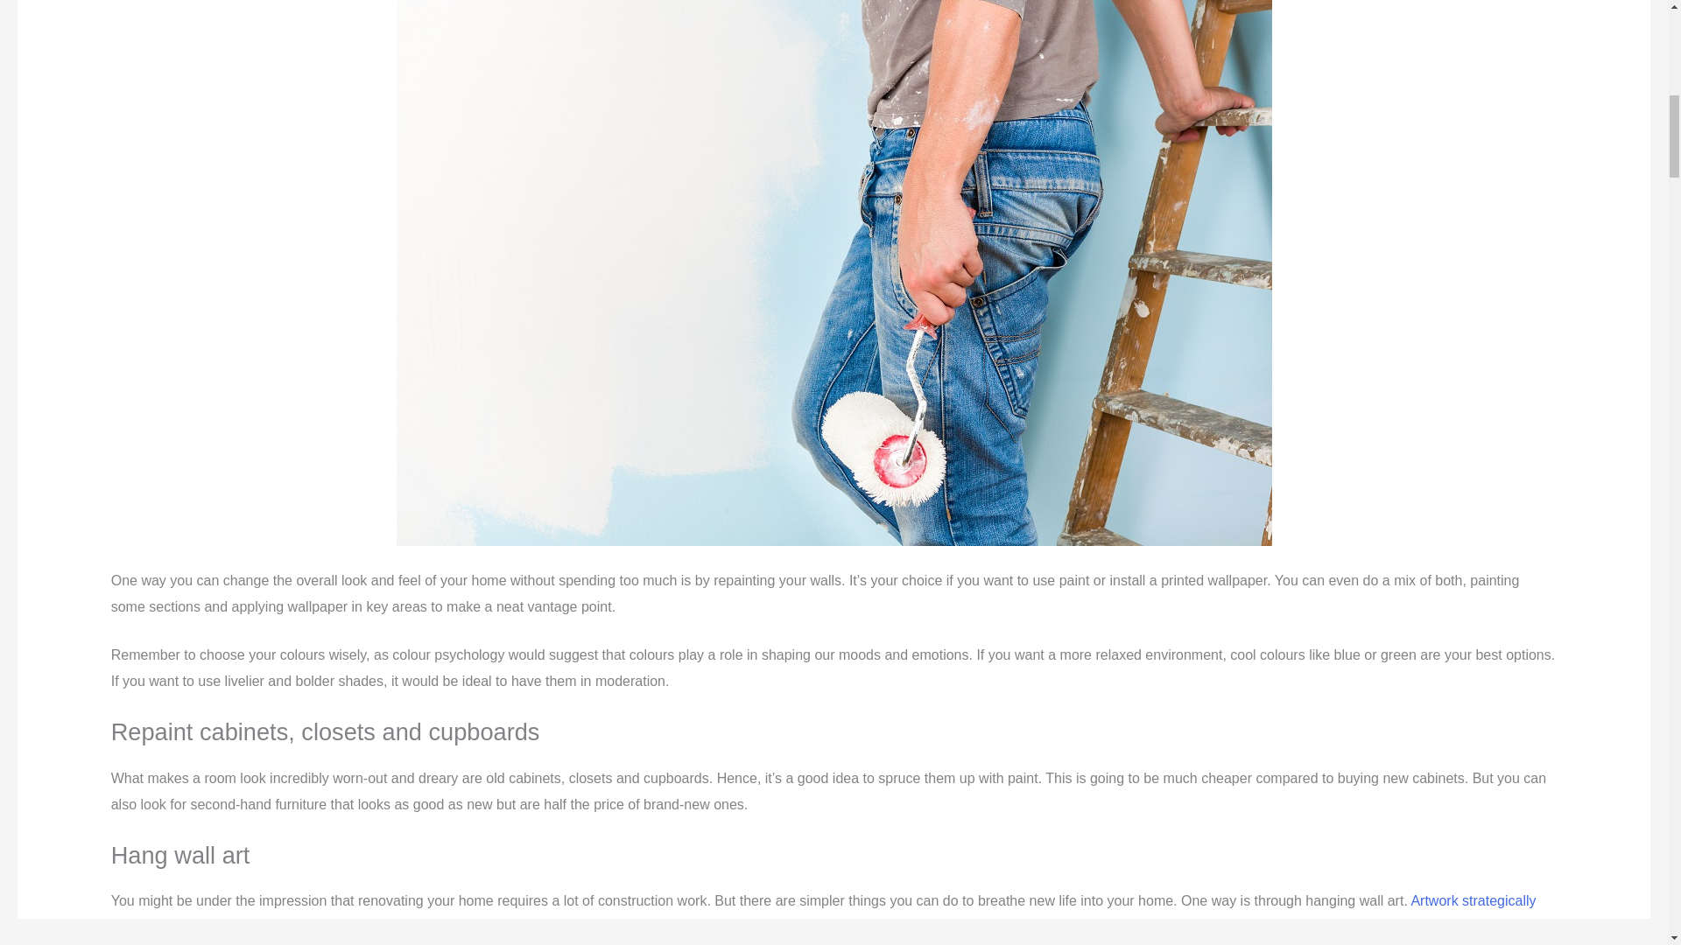 This screenshot has width=1681, height=945. I want to click on Artwork strategically and creatively positioned on walls, so click(823, 913).